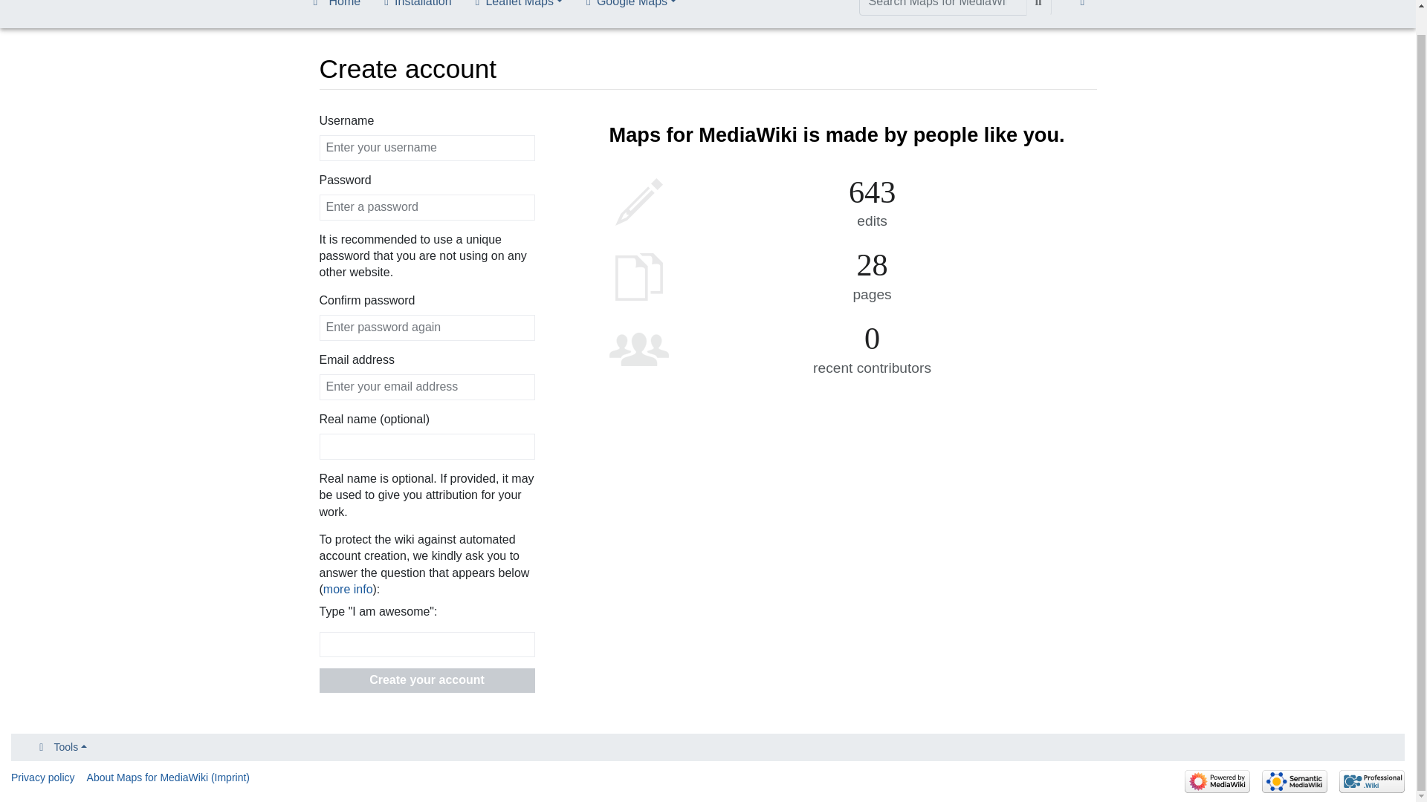 The image size is (1427, 802). I want to click on Go to a page with this exact name if it exists, so click(1039, 7).